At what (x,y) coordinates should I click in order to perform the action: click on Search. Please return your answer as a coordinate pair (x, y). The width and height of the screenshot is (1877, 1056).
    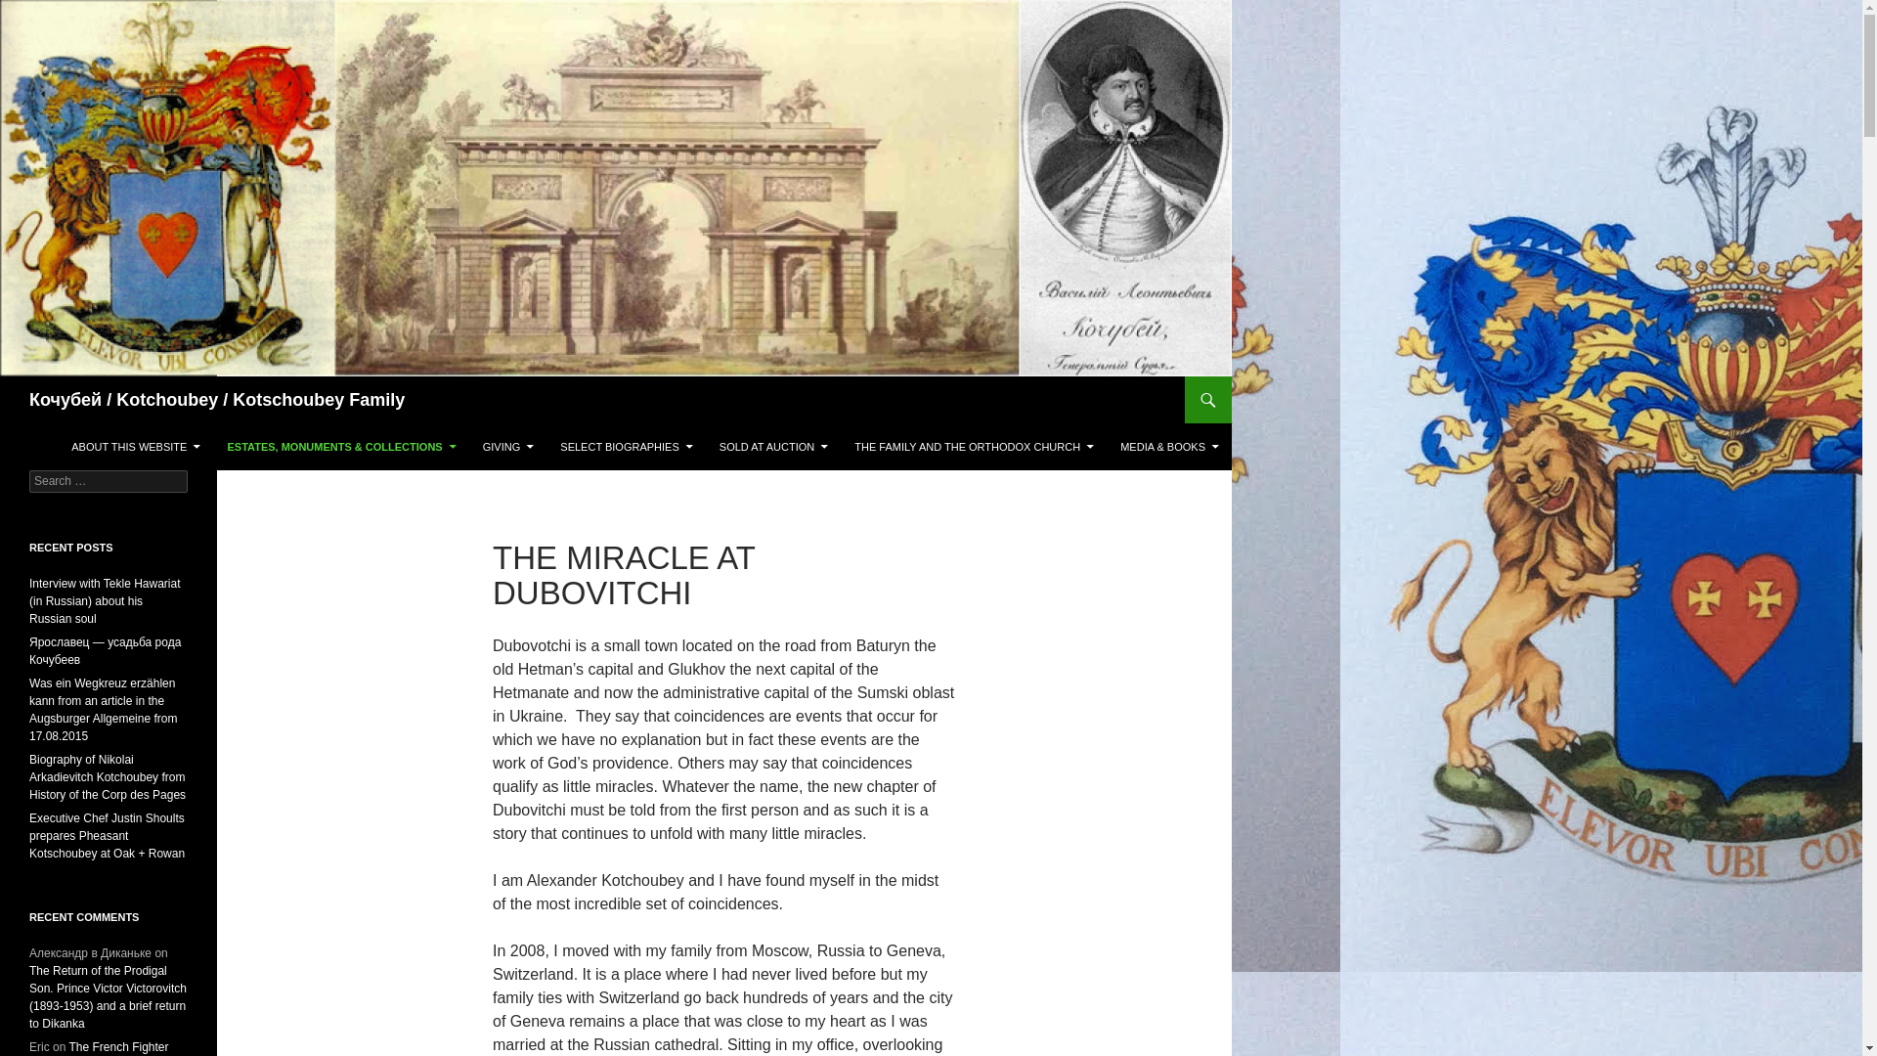
    Looking at the image, I should click on (29, 387).